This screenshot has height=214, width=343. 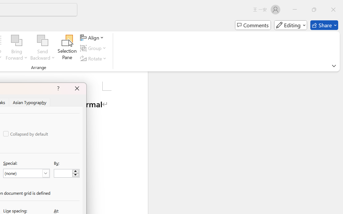 What do you see at coordinates (94, 58) in the screenshot?
I see `Rotate` at bounding box center [94, 58].